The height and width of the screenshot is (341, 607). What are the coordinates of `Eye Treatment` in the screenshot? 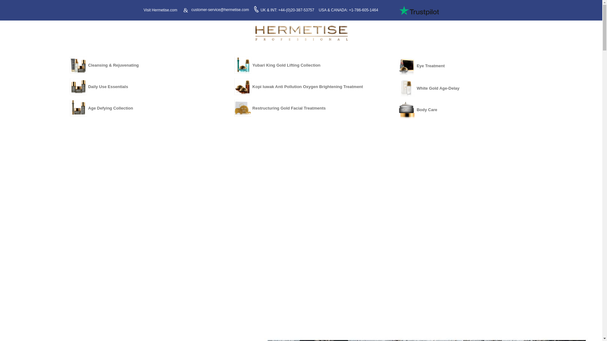 It's located at (467, 65).